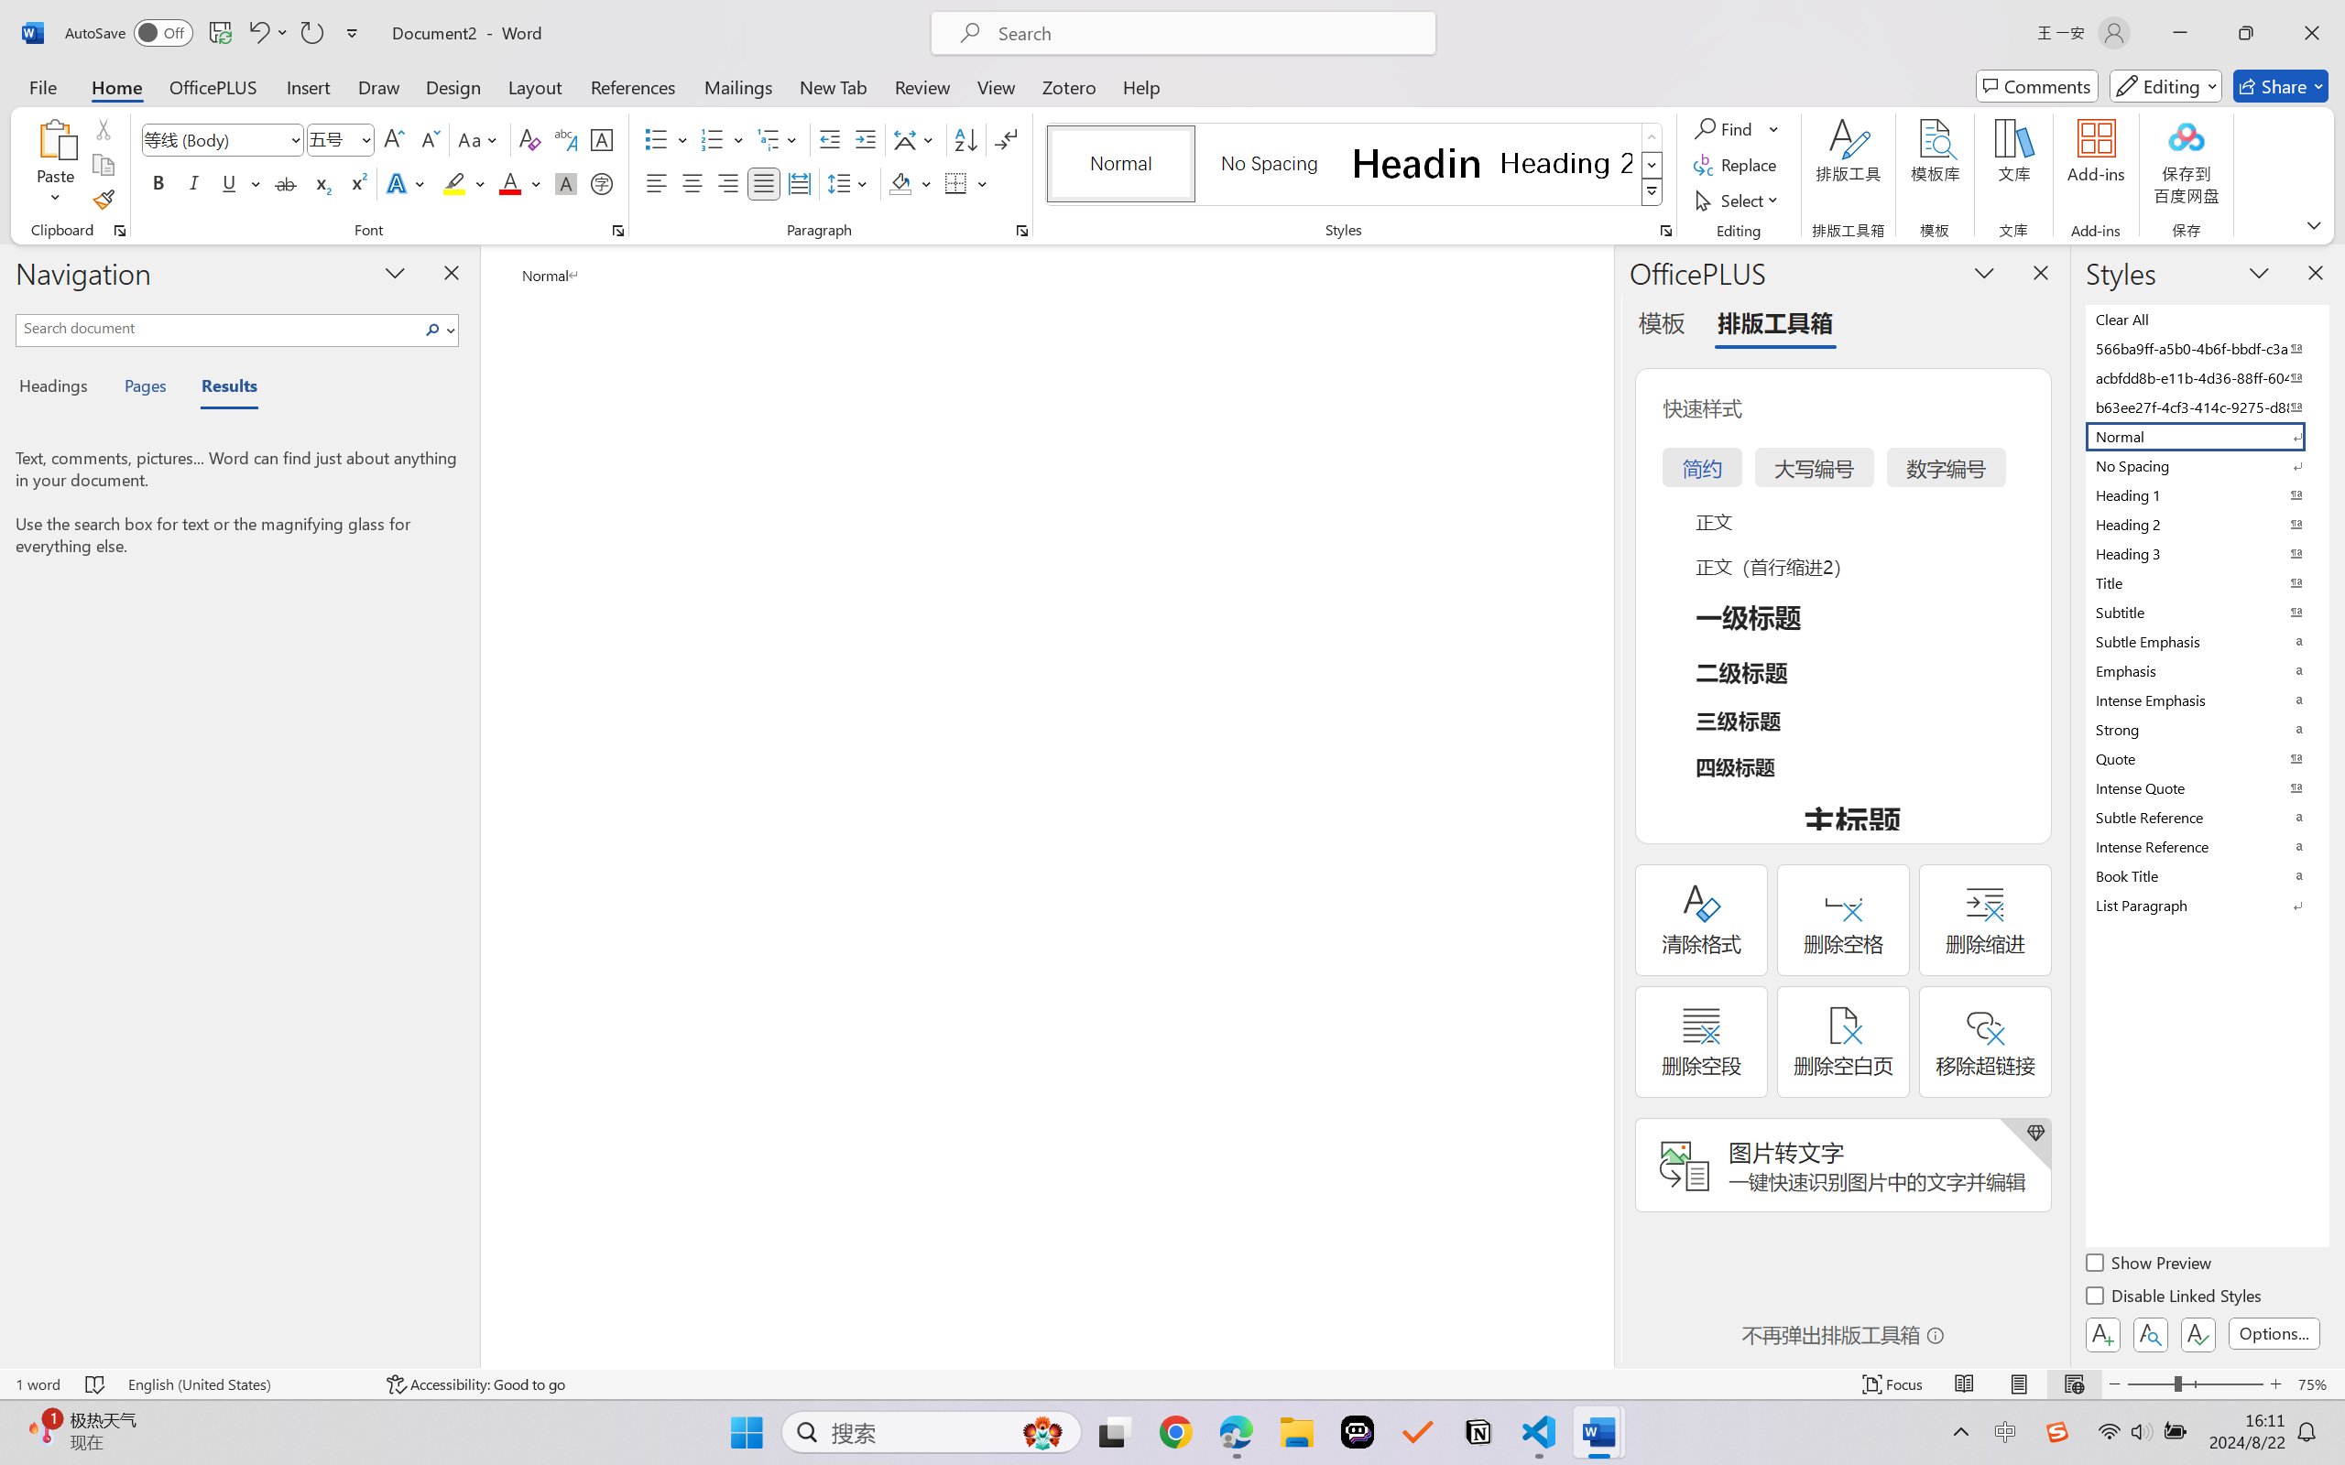  Describe the element at coordinates (308, 86) in the screenshot. I see `Insert` at that location.